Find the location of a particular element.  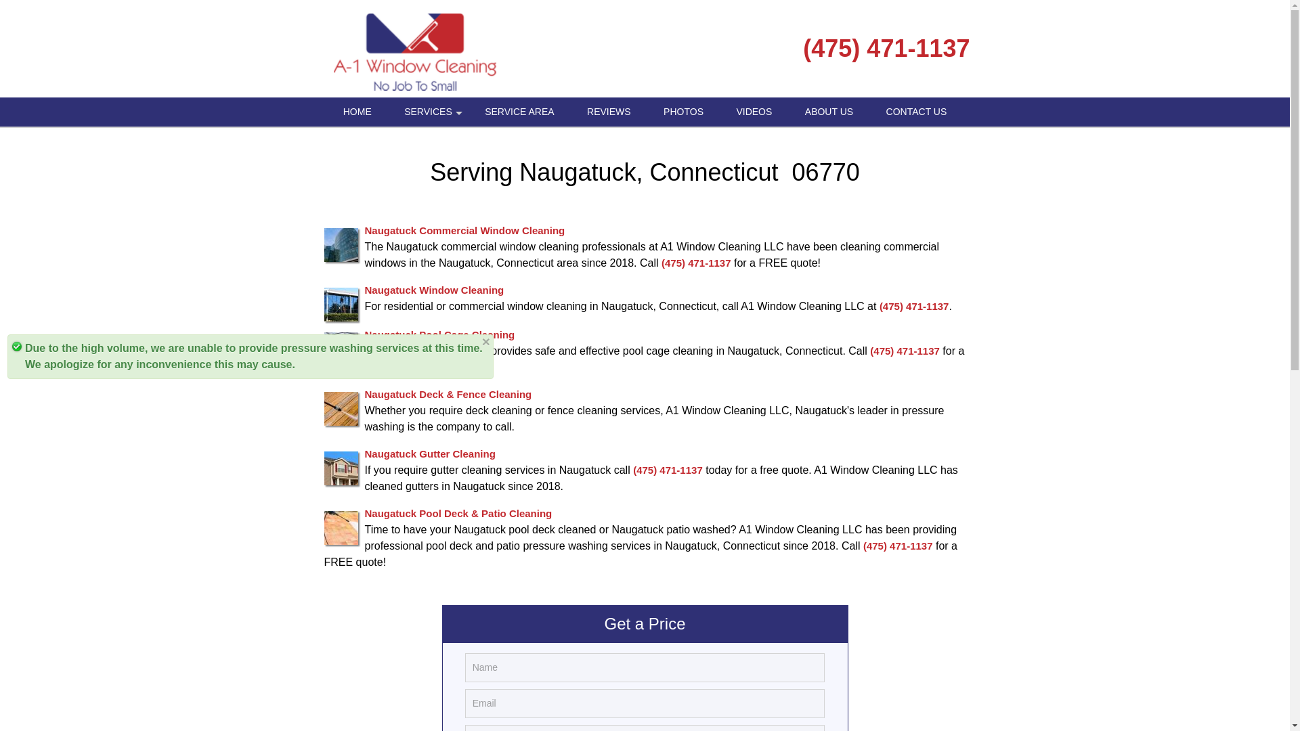

Naugatuck Window Cleaning is located at coordinates (433, 290).